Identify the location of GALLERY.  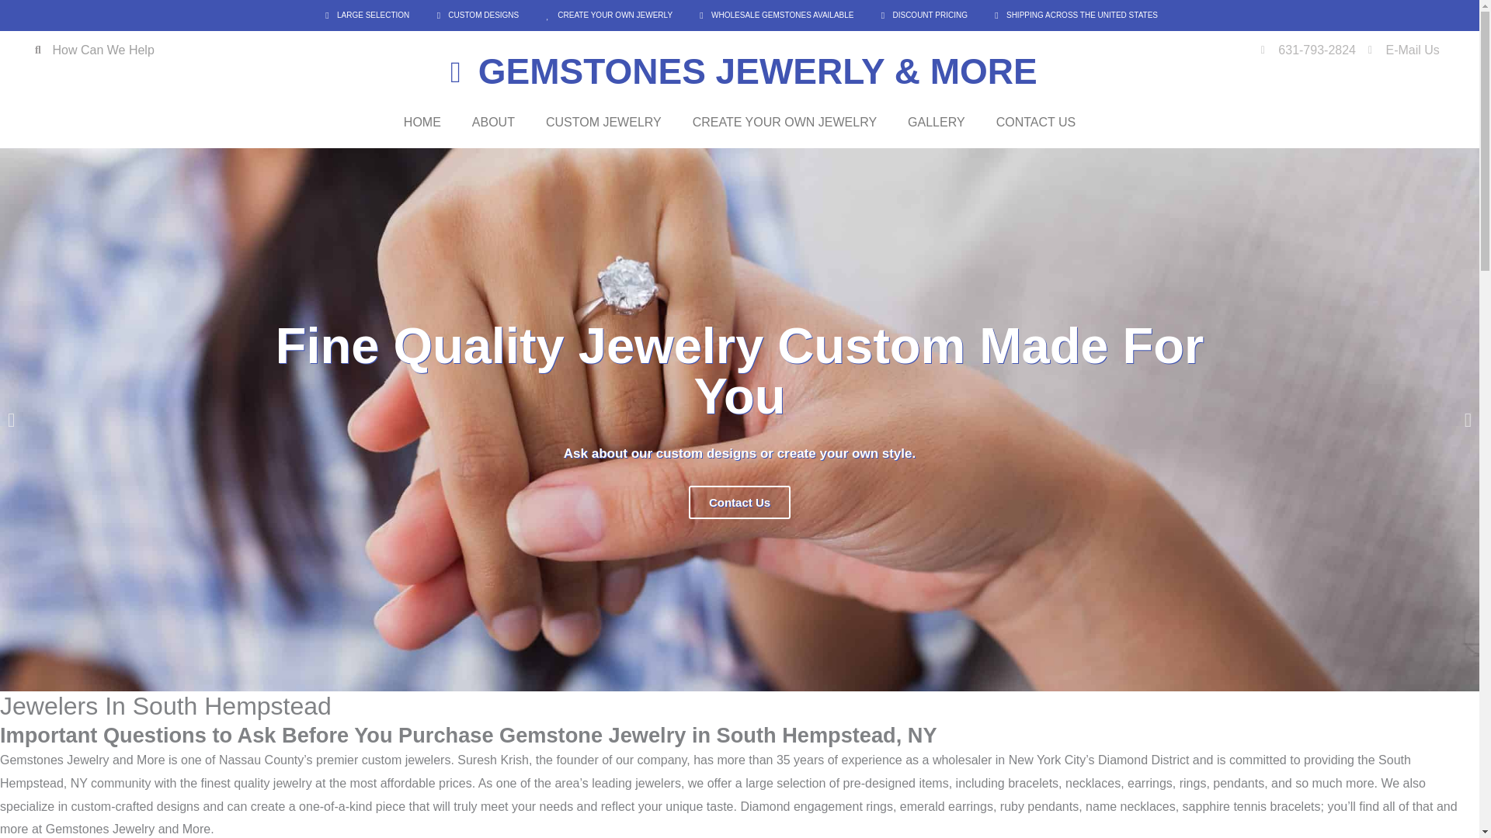
(937, 123).